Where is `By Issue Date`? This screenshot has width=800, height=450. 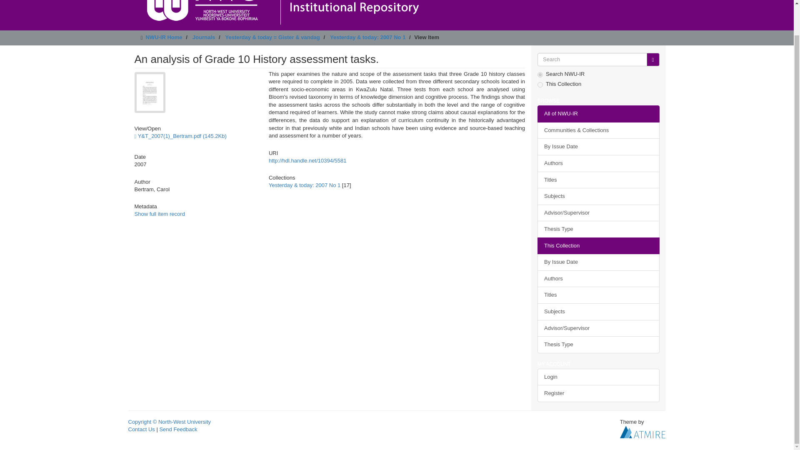 By Issue Date is located at coordinates (598, 262).